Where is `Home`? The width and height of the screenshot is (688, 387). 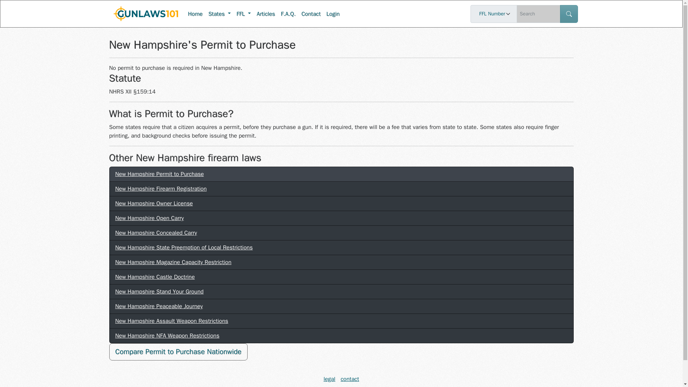 Home is located at coordinates (195, 13).